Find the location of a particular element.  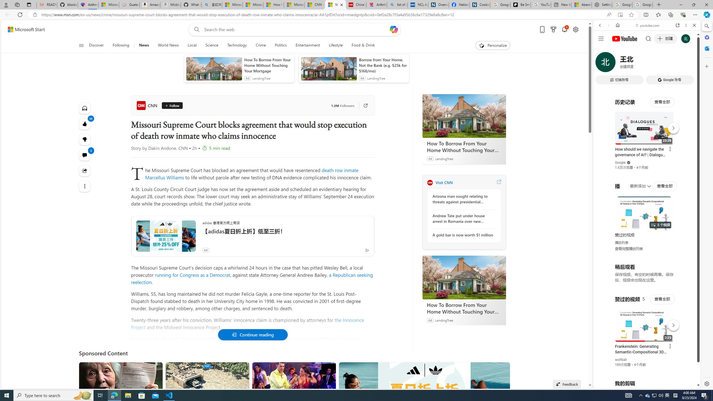

Ad Choice is located at coordinates (367, 250).